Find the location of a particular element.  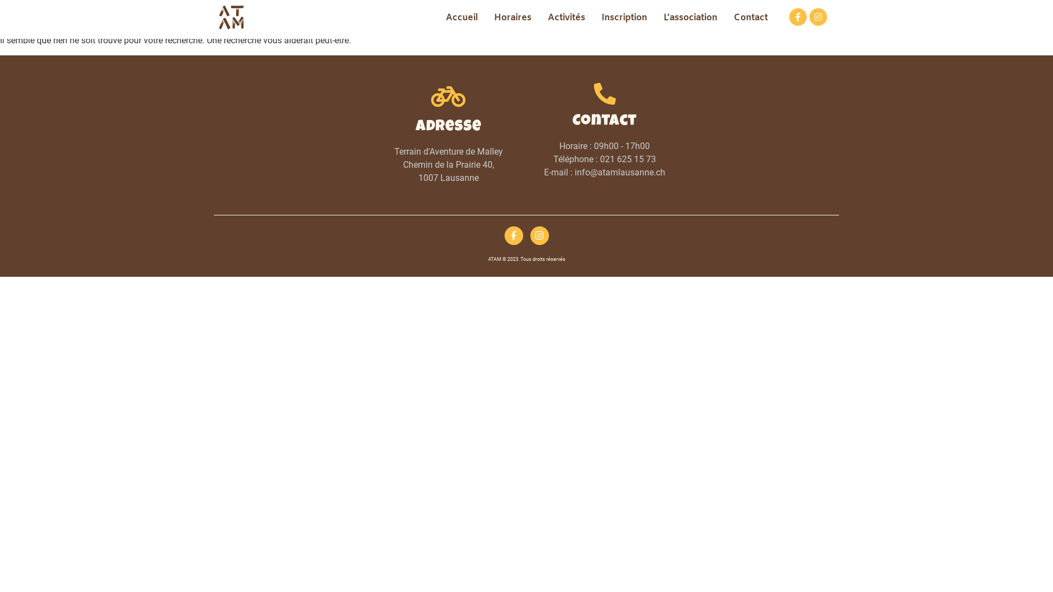

Horaires is located at coordinates (512, 18).